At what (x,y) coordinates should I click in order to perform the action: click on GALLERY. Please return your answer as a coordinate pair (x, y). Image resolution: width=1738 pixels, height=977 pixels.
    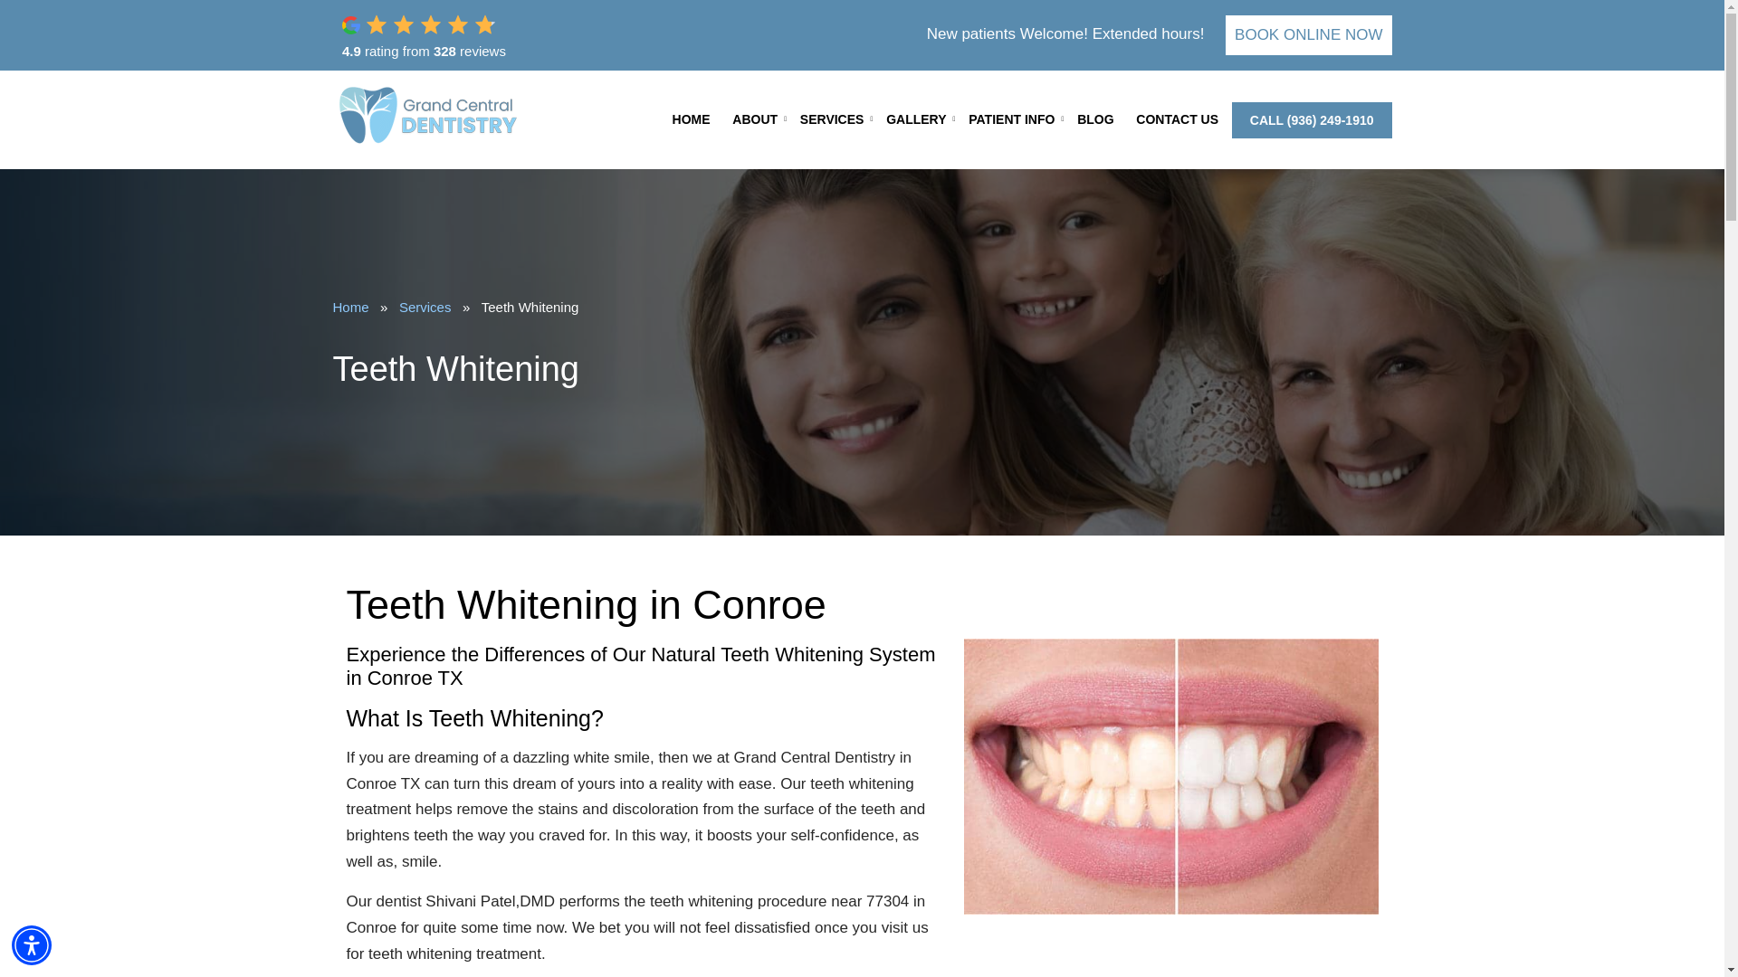
    Looking at the image, I should click on (916, 119).